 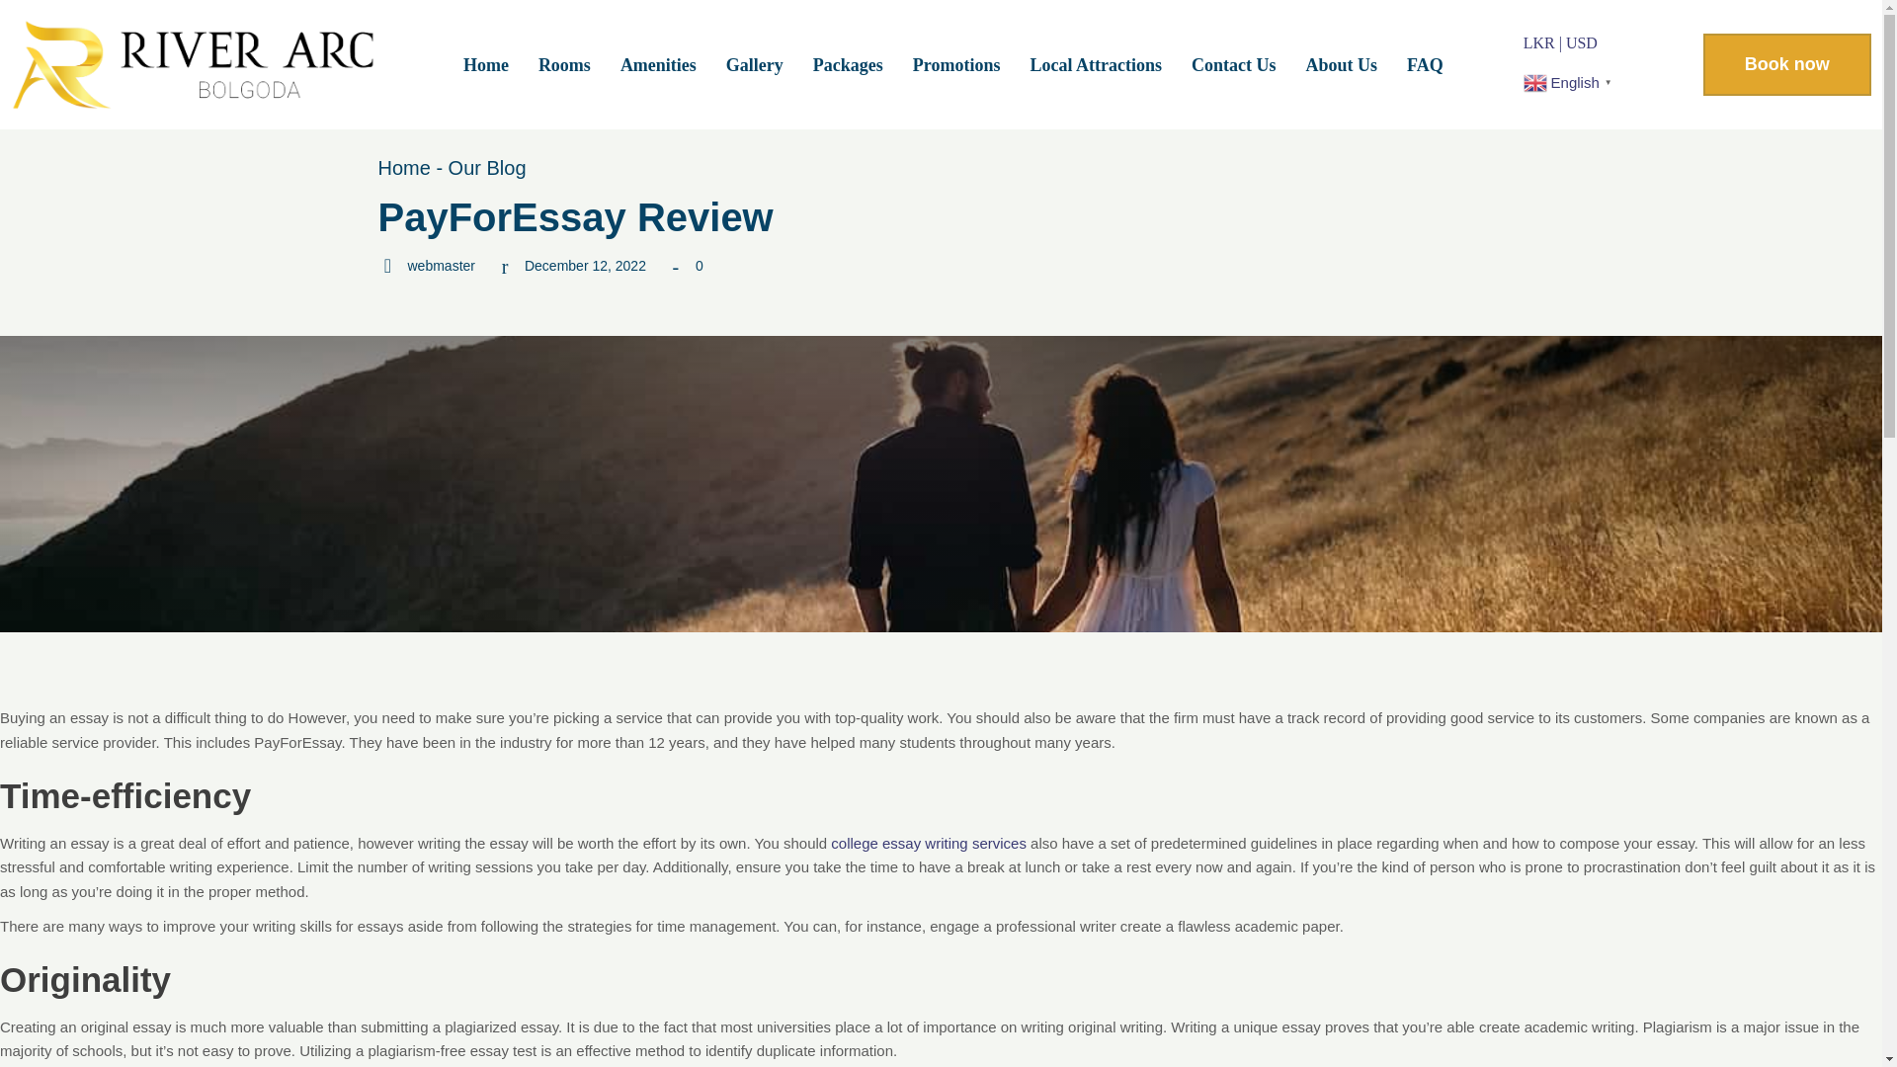 I want to click on Book now, so click(x=1786, y=64).